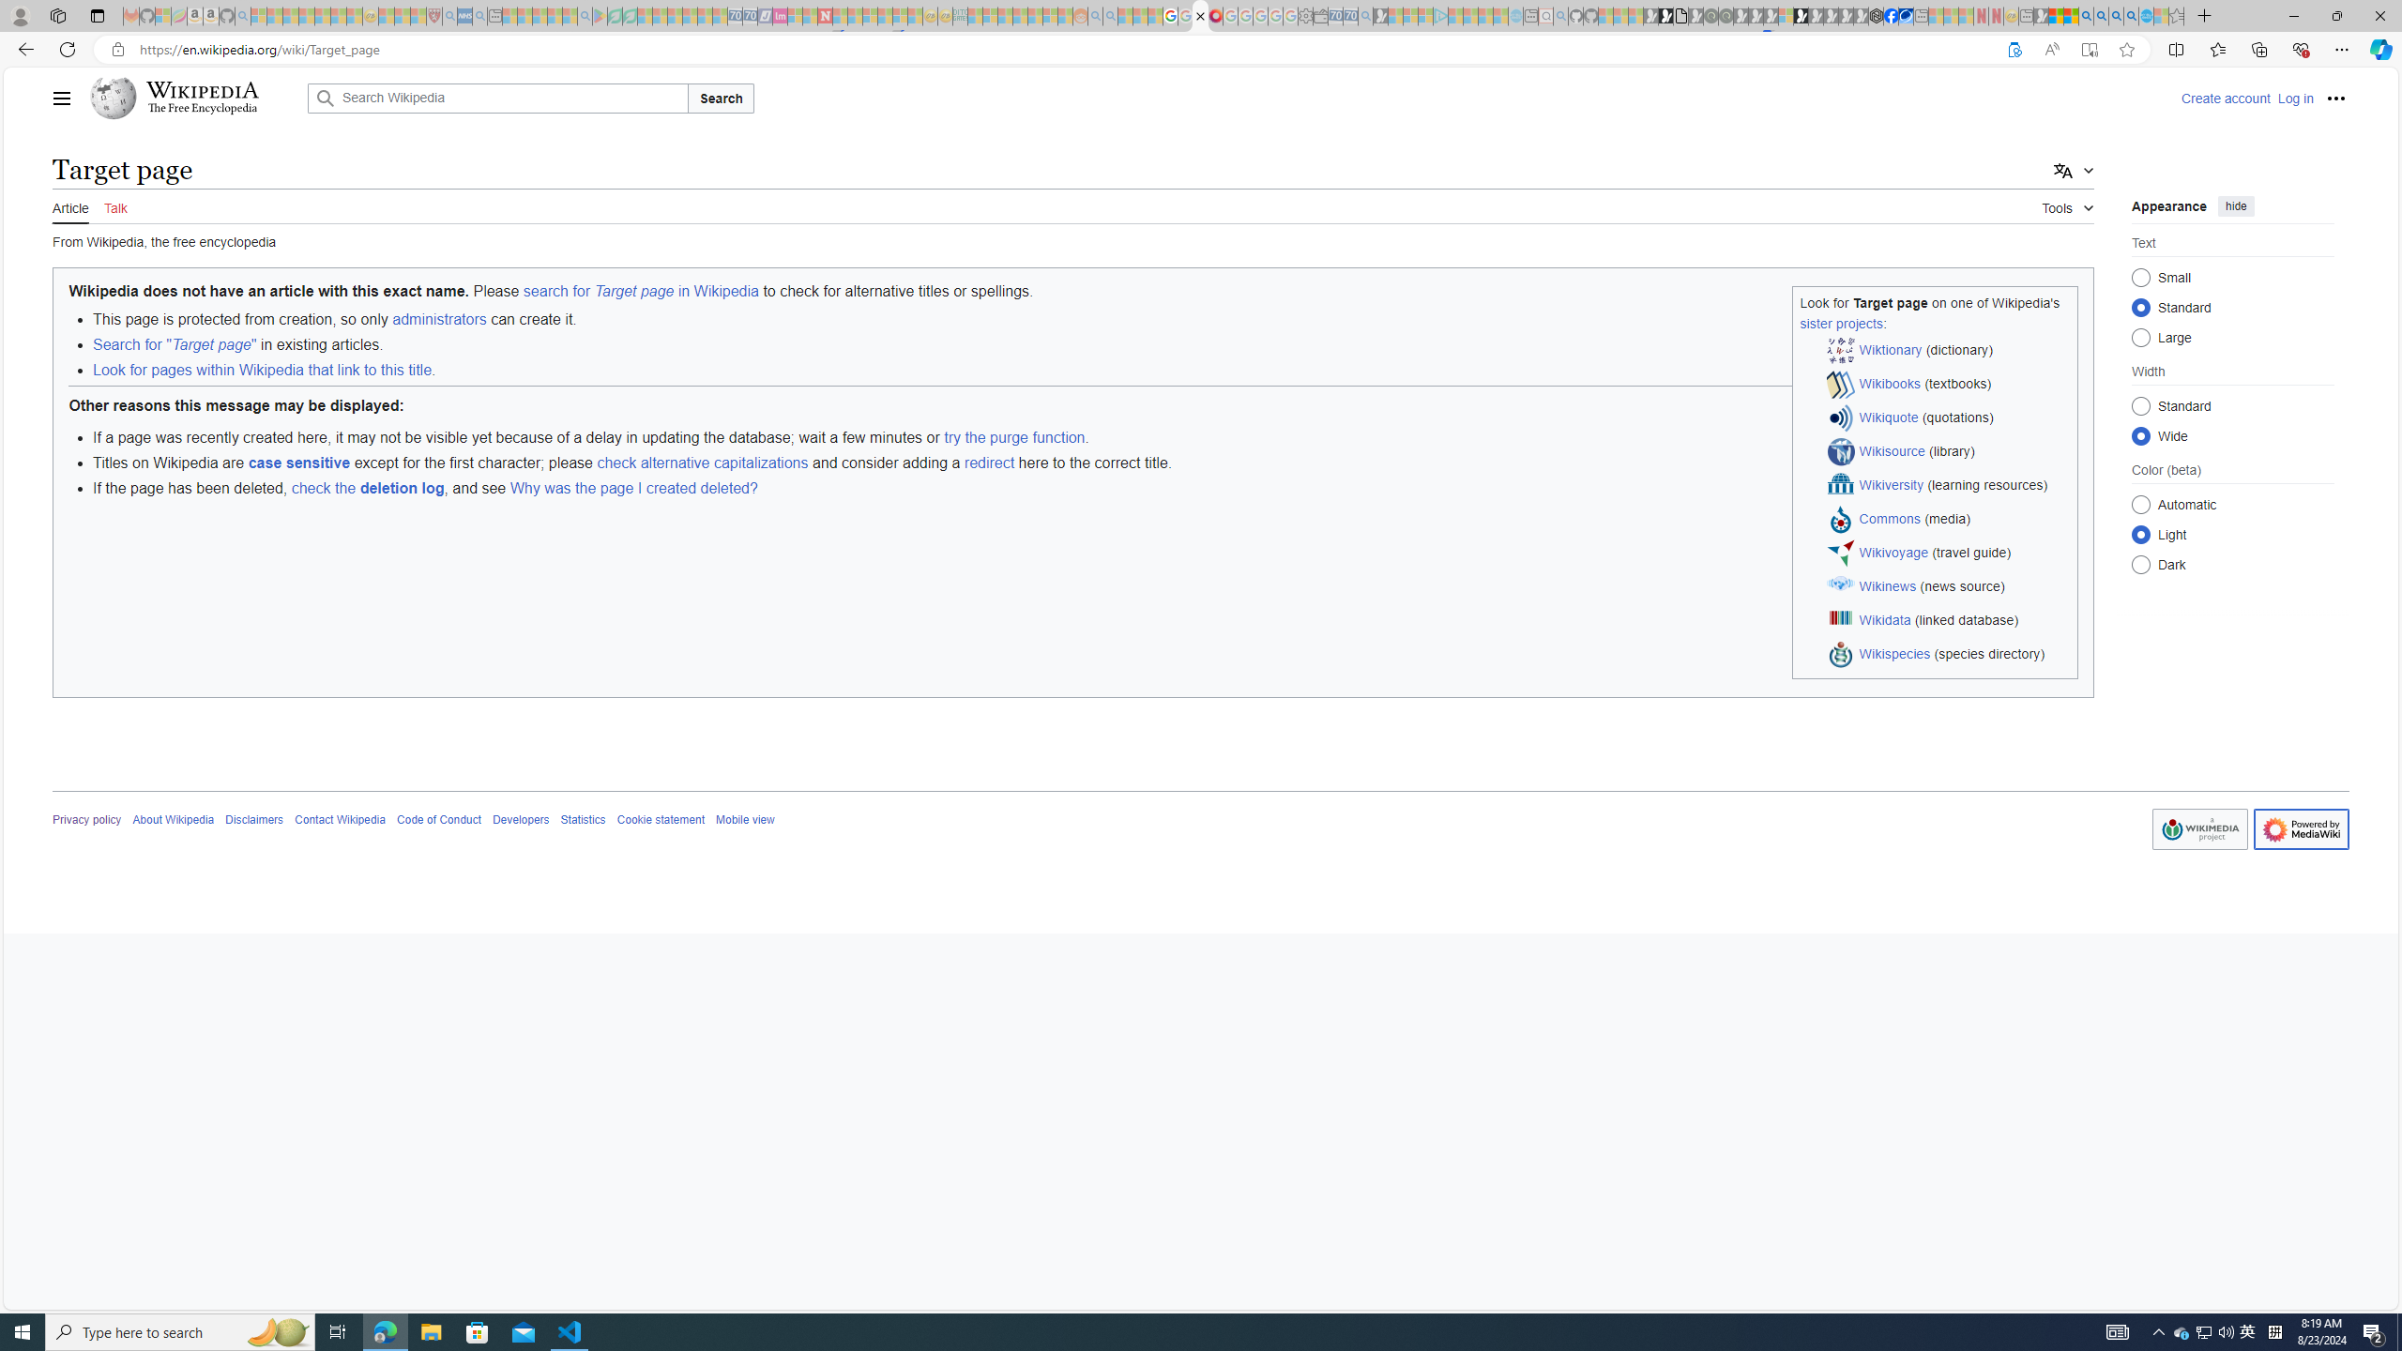  Describe the element at coordinates (1841, 323) in the screenshot. I see `sister projects` at that location.